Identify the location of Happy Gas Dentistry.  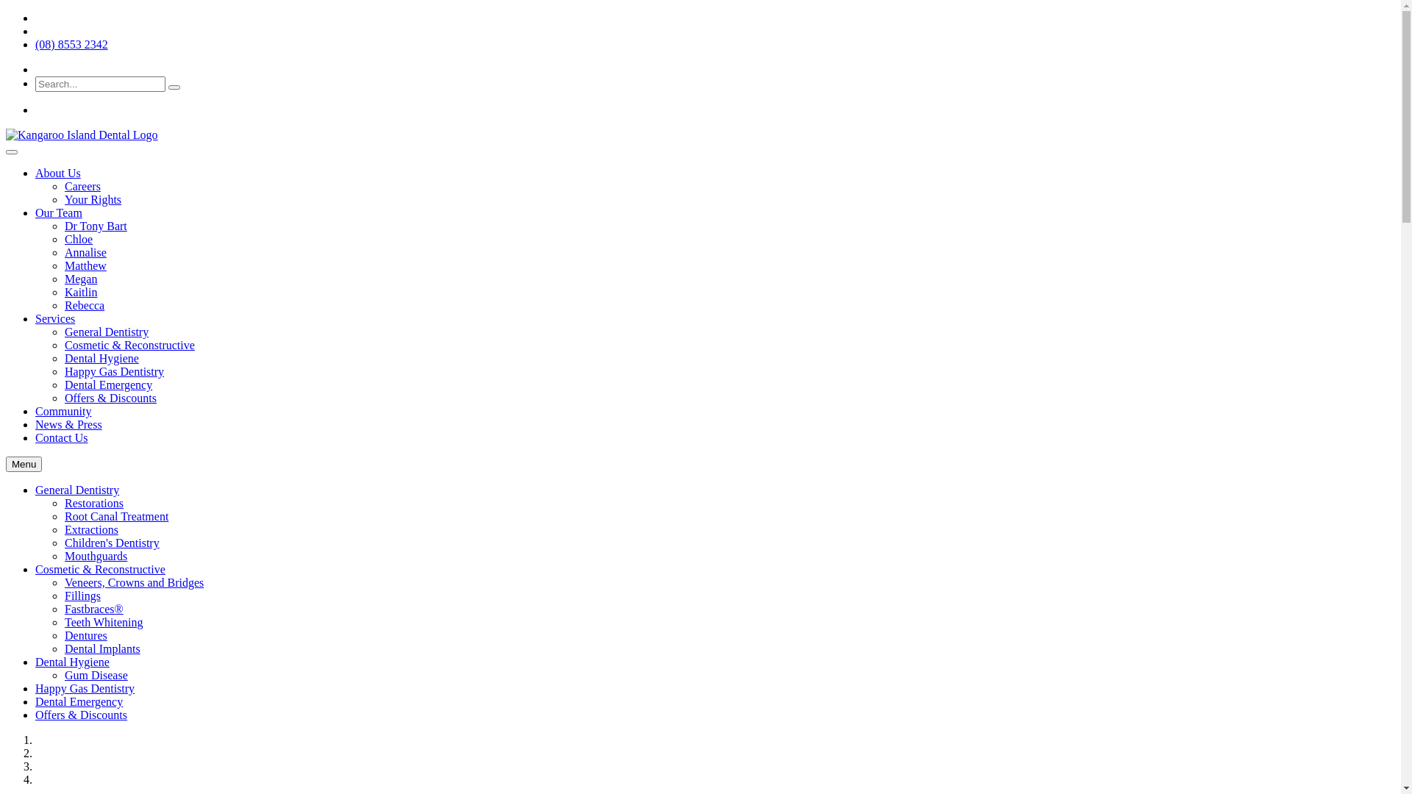
(85, 688).